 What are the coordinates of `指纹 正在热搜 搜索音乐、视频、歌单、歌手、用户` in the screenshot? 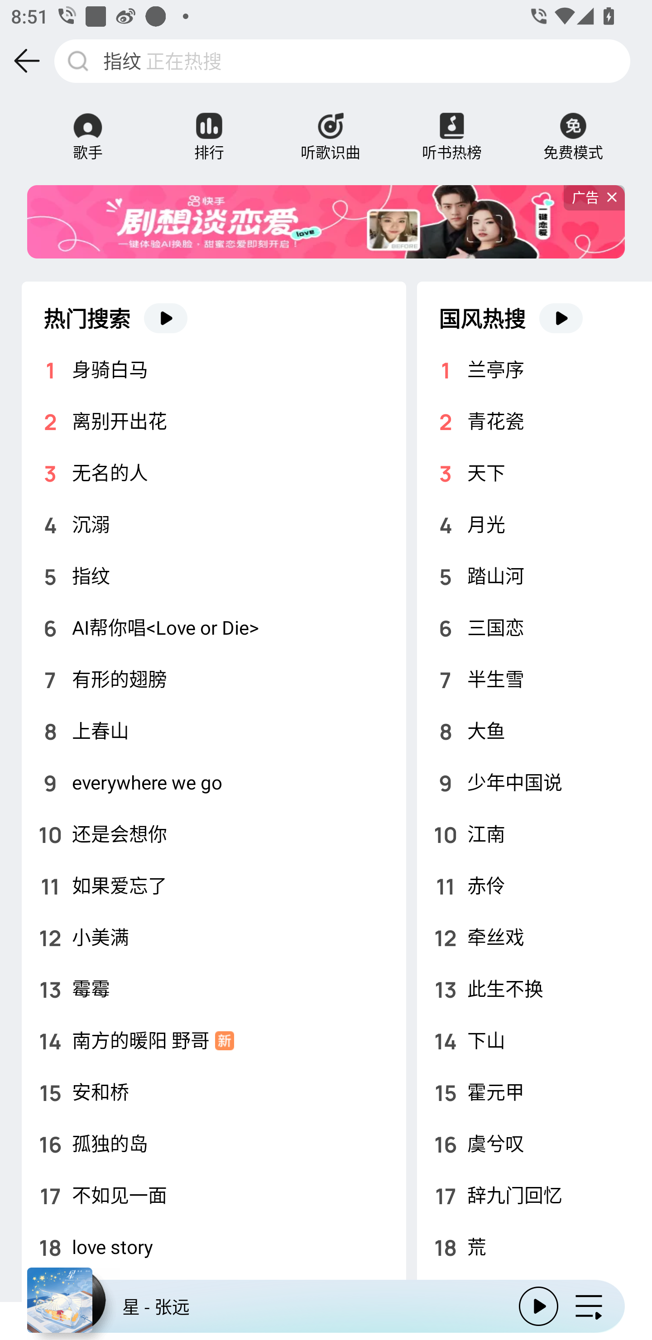 It's located at (342, 61).